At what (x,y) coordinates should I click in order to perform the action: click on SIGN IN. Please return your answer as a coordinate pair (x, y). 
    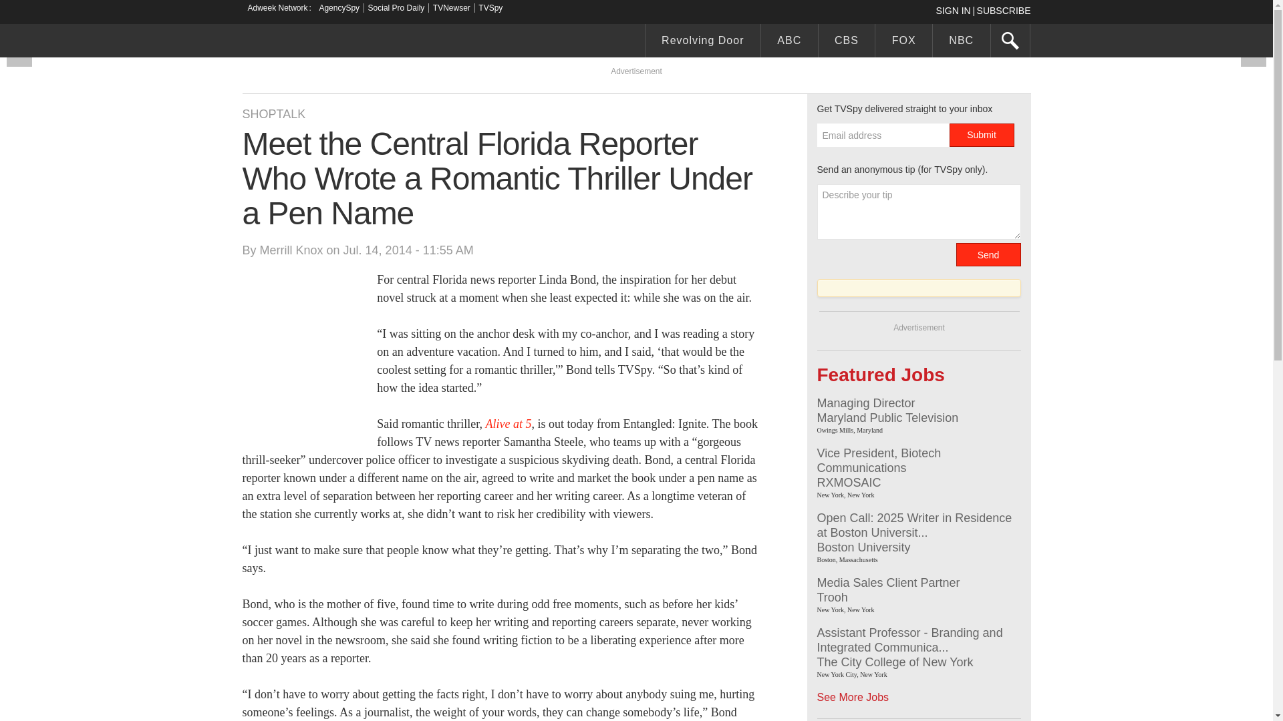
    Looking at the image, I should click on (956, 10).